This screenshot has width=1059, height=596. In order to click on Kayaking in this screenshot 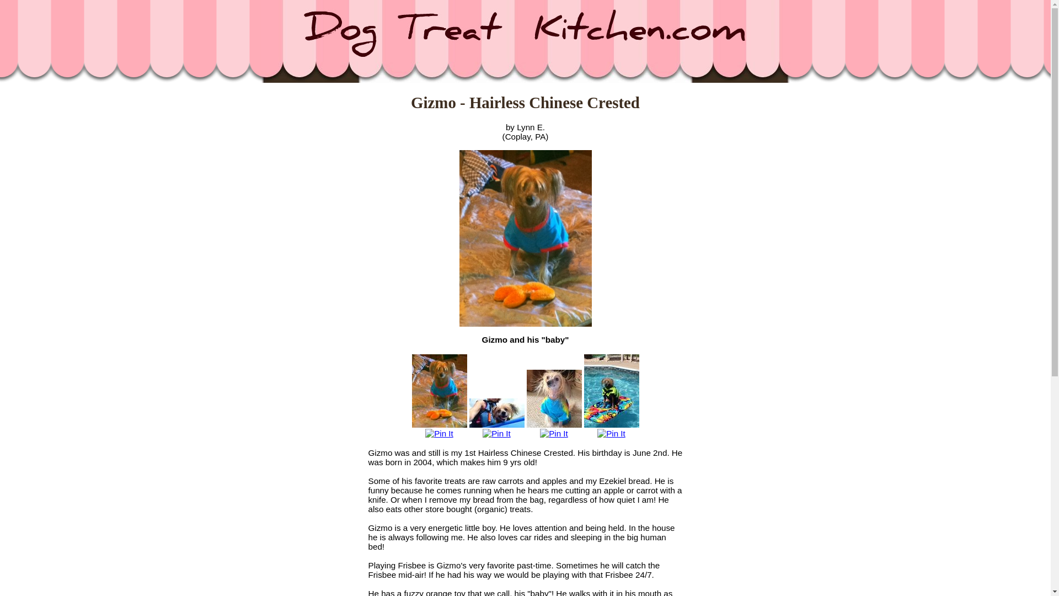, I will do `click(496, 413)`.